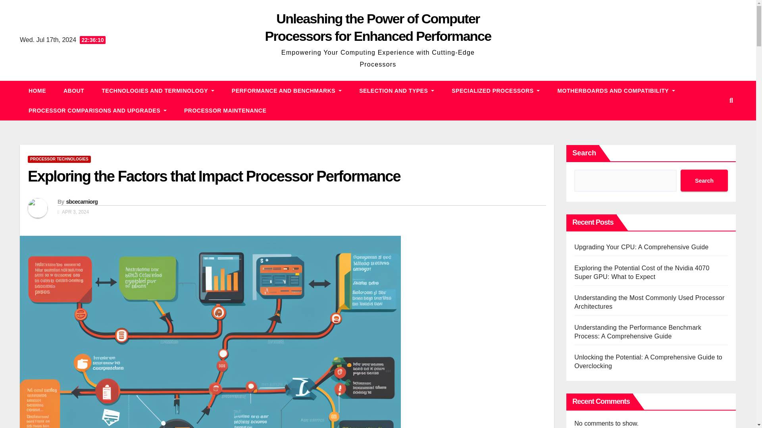  What do you see at coordinates (287, 90) in the screenshot?
I see `Performance and Benchmarks` at bounding box center [287, 90].